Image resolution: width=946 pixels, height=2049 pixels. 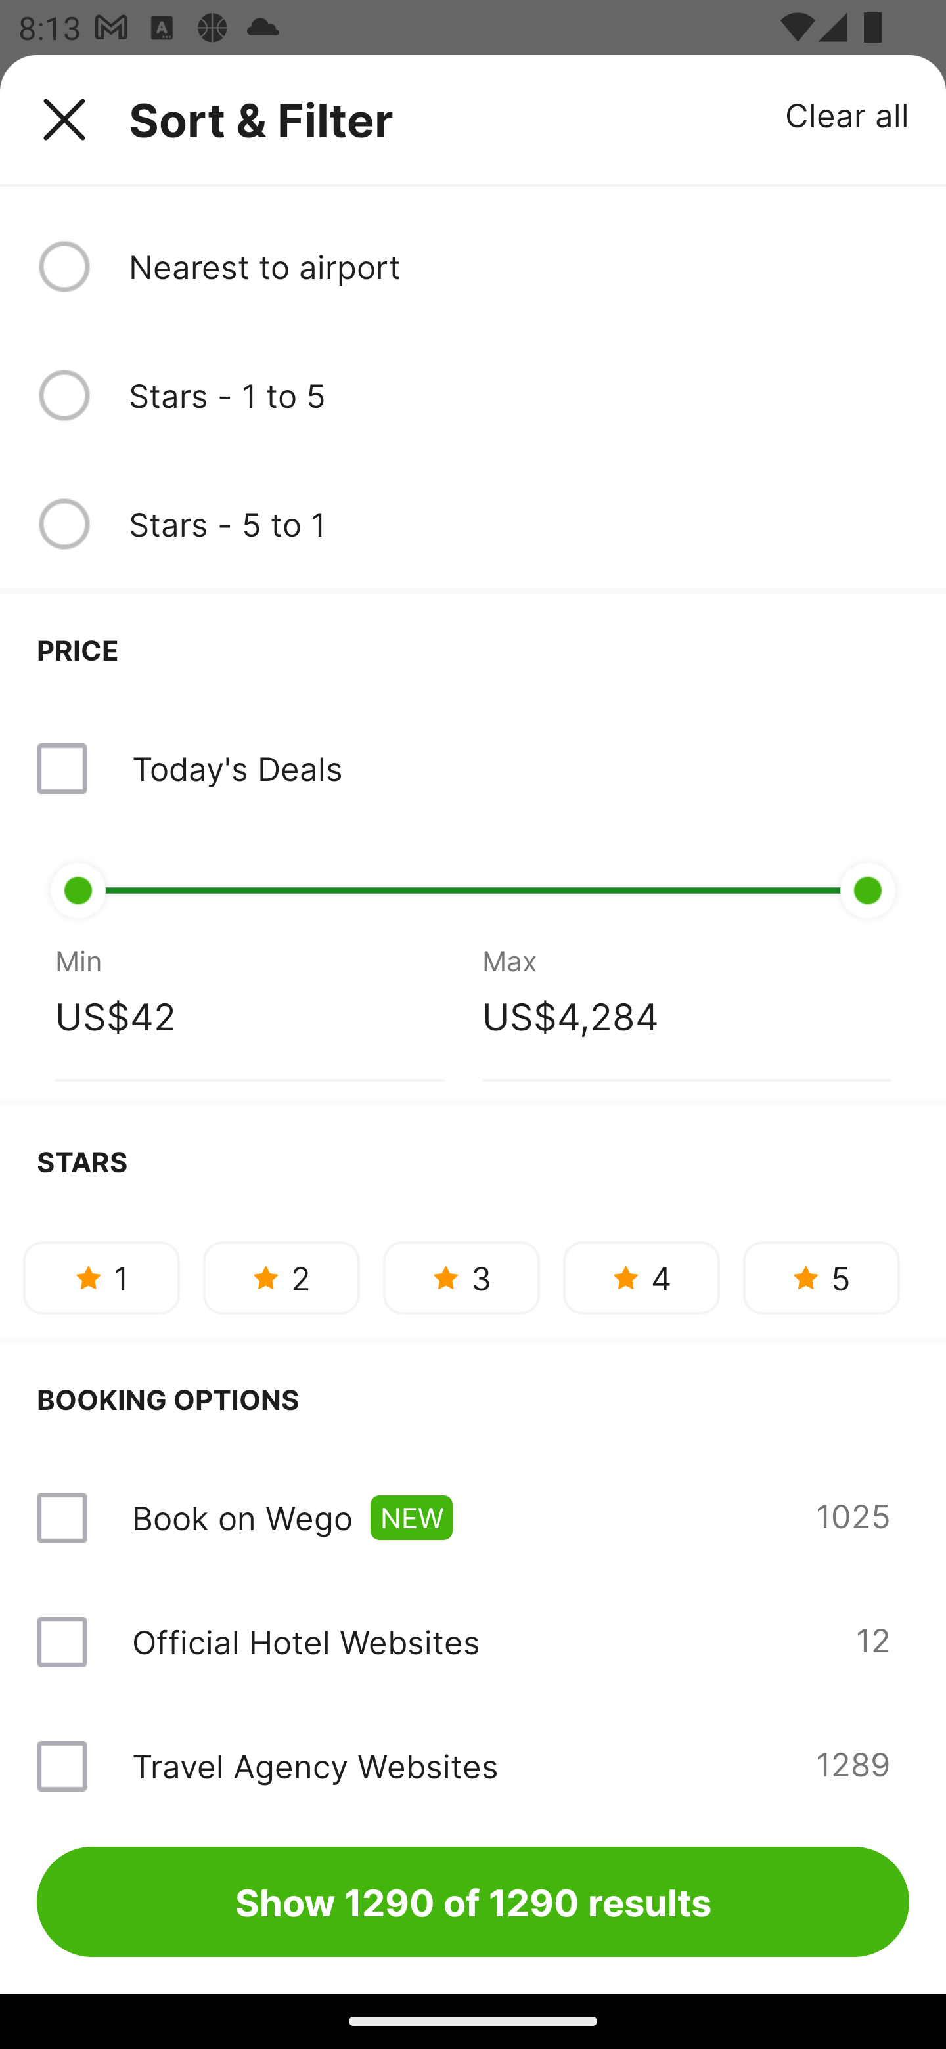 I want to click on 5, so click(x=821, y=1278).